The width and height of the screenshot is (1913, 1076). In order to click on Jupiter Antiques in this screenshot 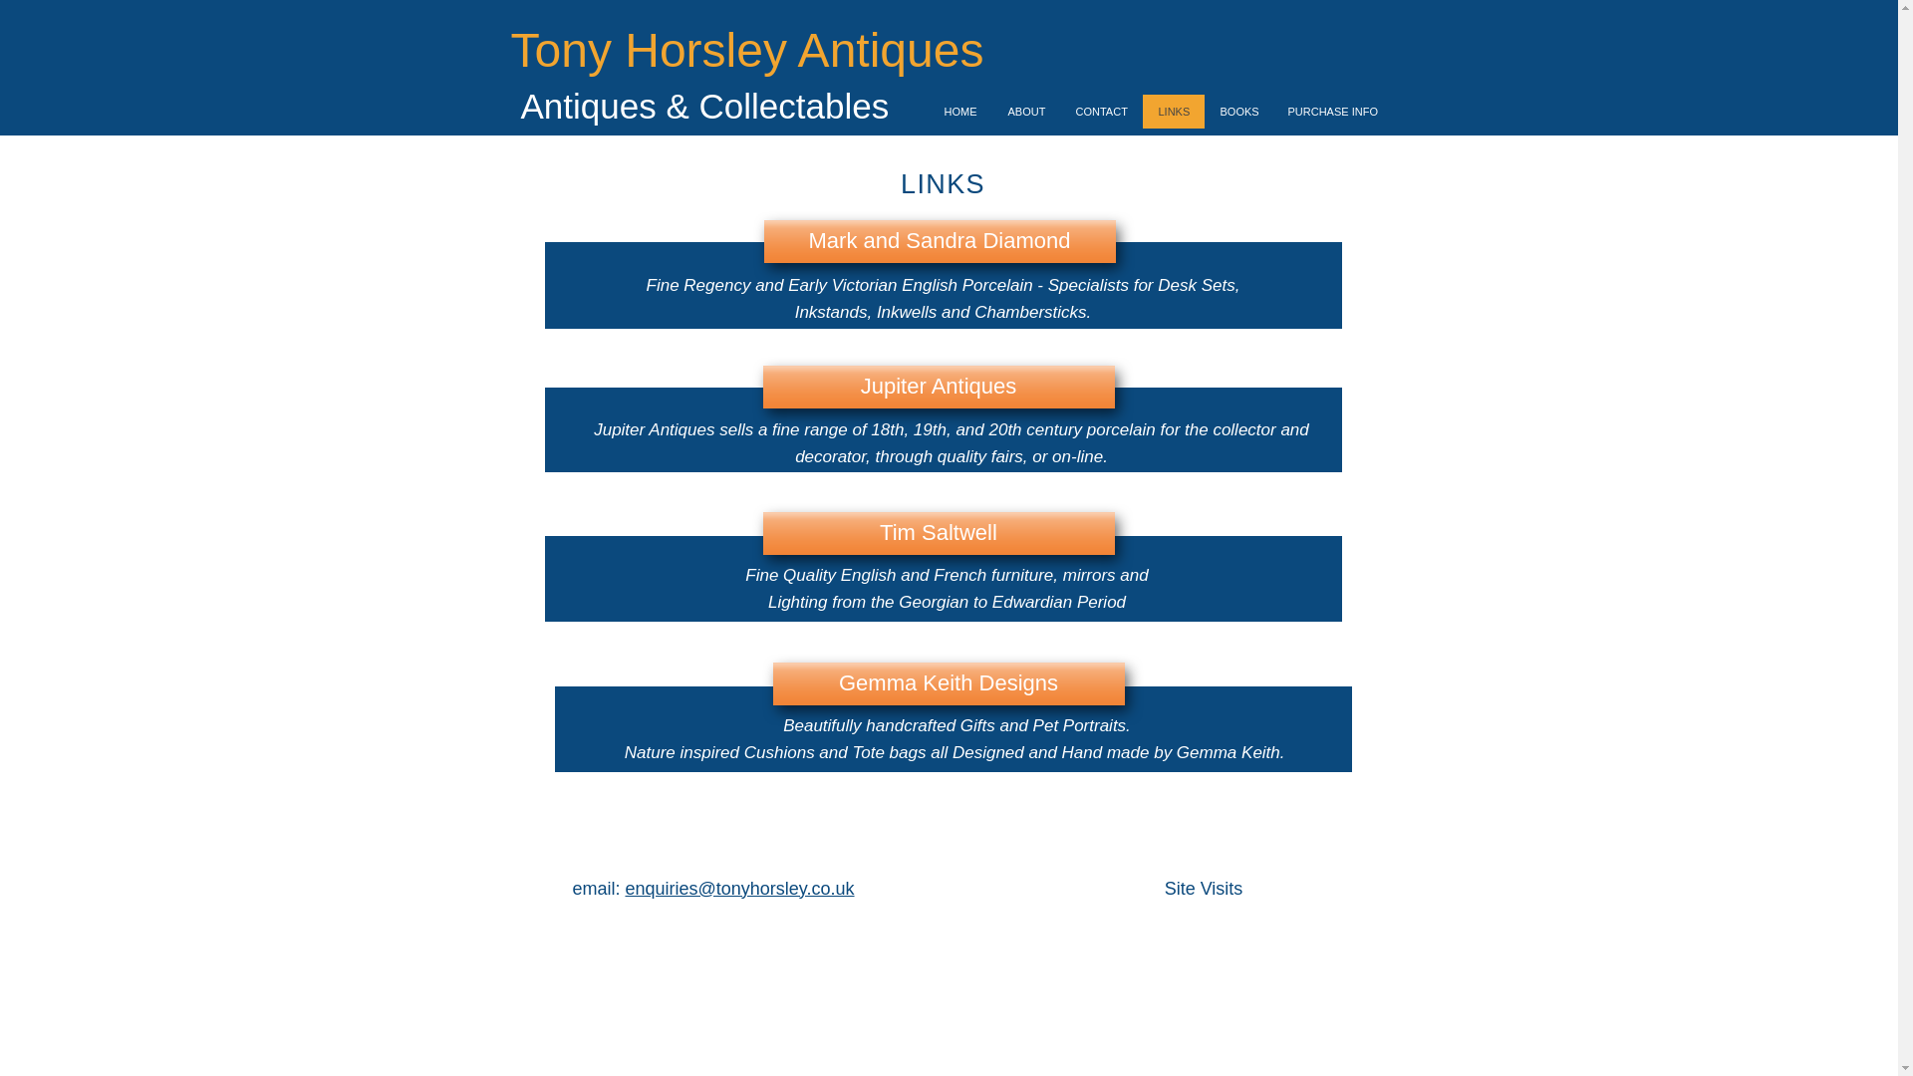, I will do `click(939, 387)`.